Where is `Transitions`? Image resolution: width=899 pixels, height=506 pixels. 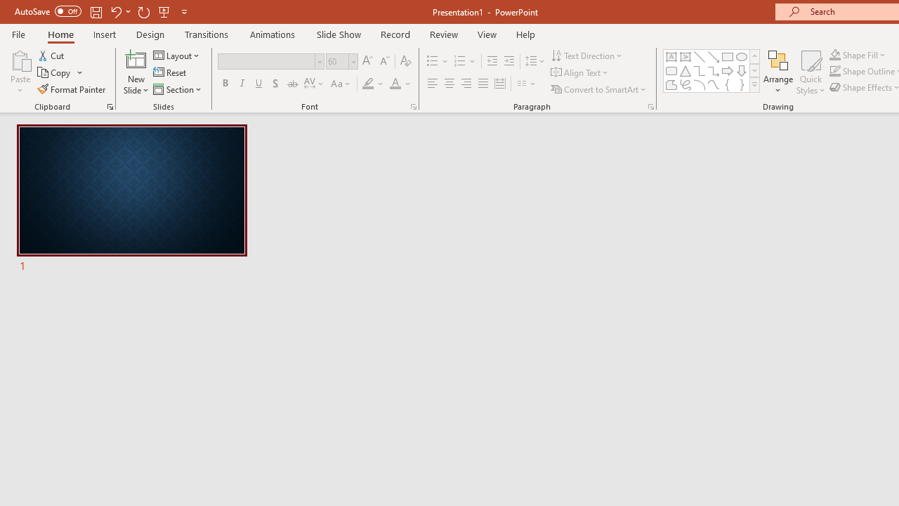 Transitions is located at coordinates (206, 34).